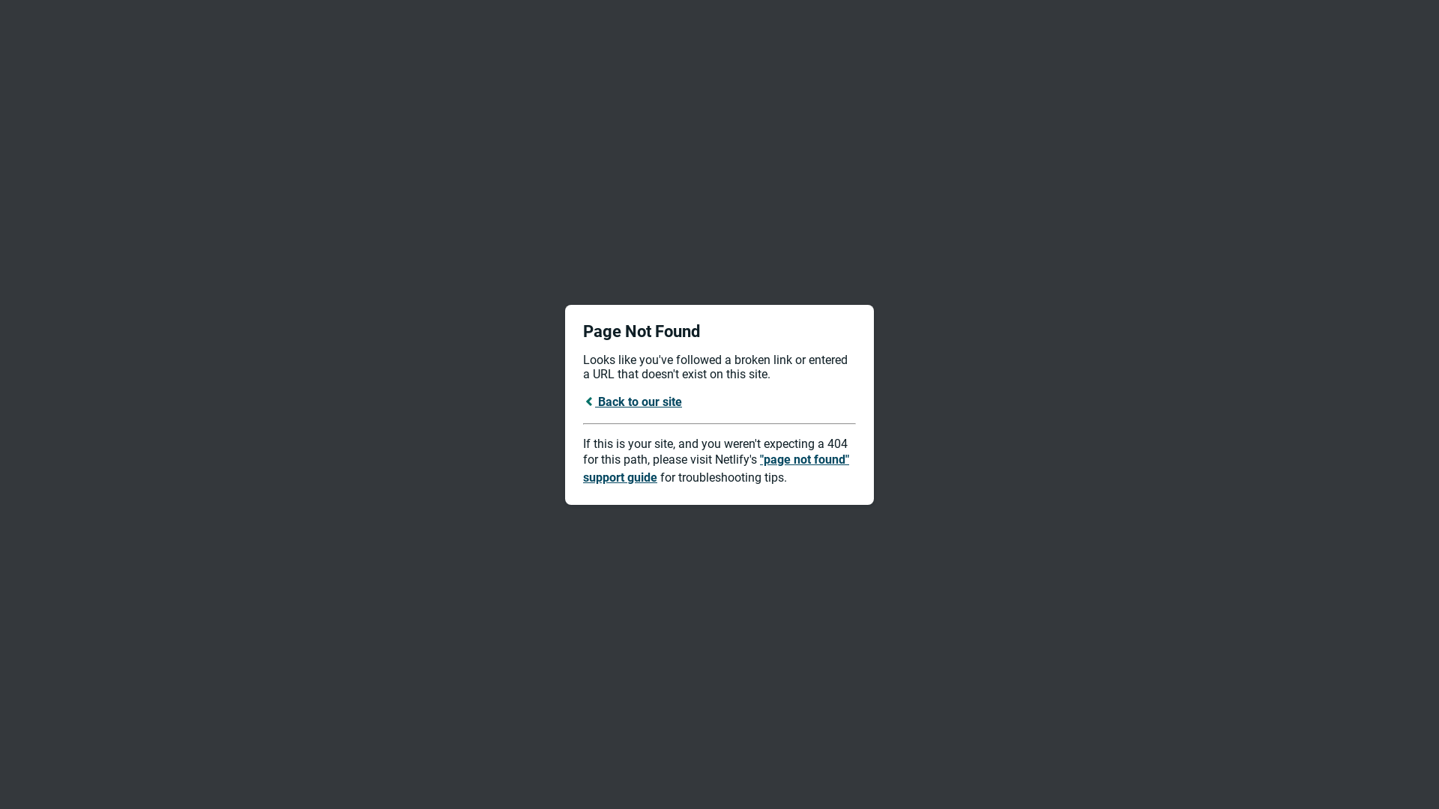 The image size is (1439, 809). What do you see at coordinates (717, 469) in the screenshot?
I see `"page not found" support guide` at bounding box center [717, 469].